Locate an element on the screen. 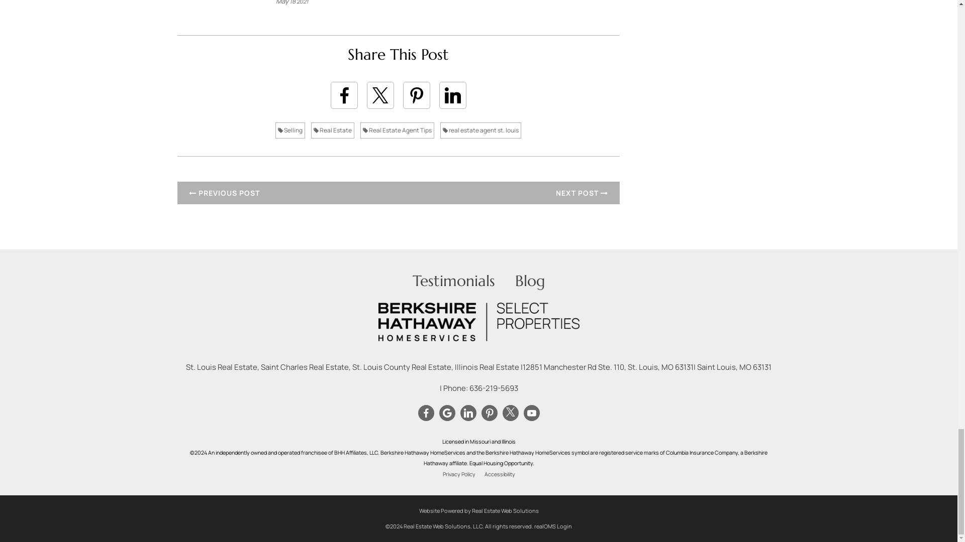  Share on Linked In is located at coordinates (452, 95).